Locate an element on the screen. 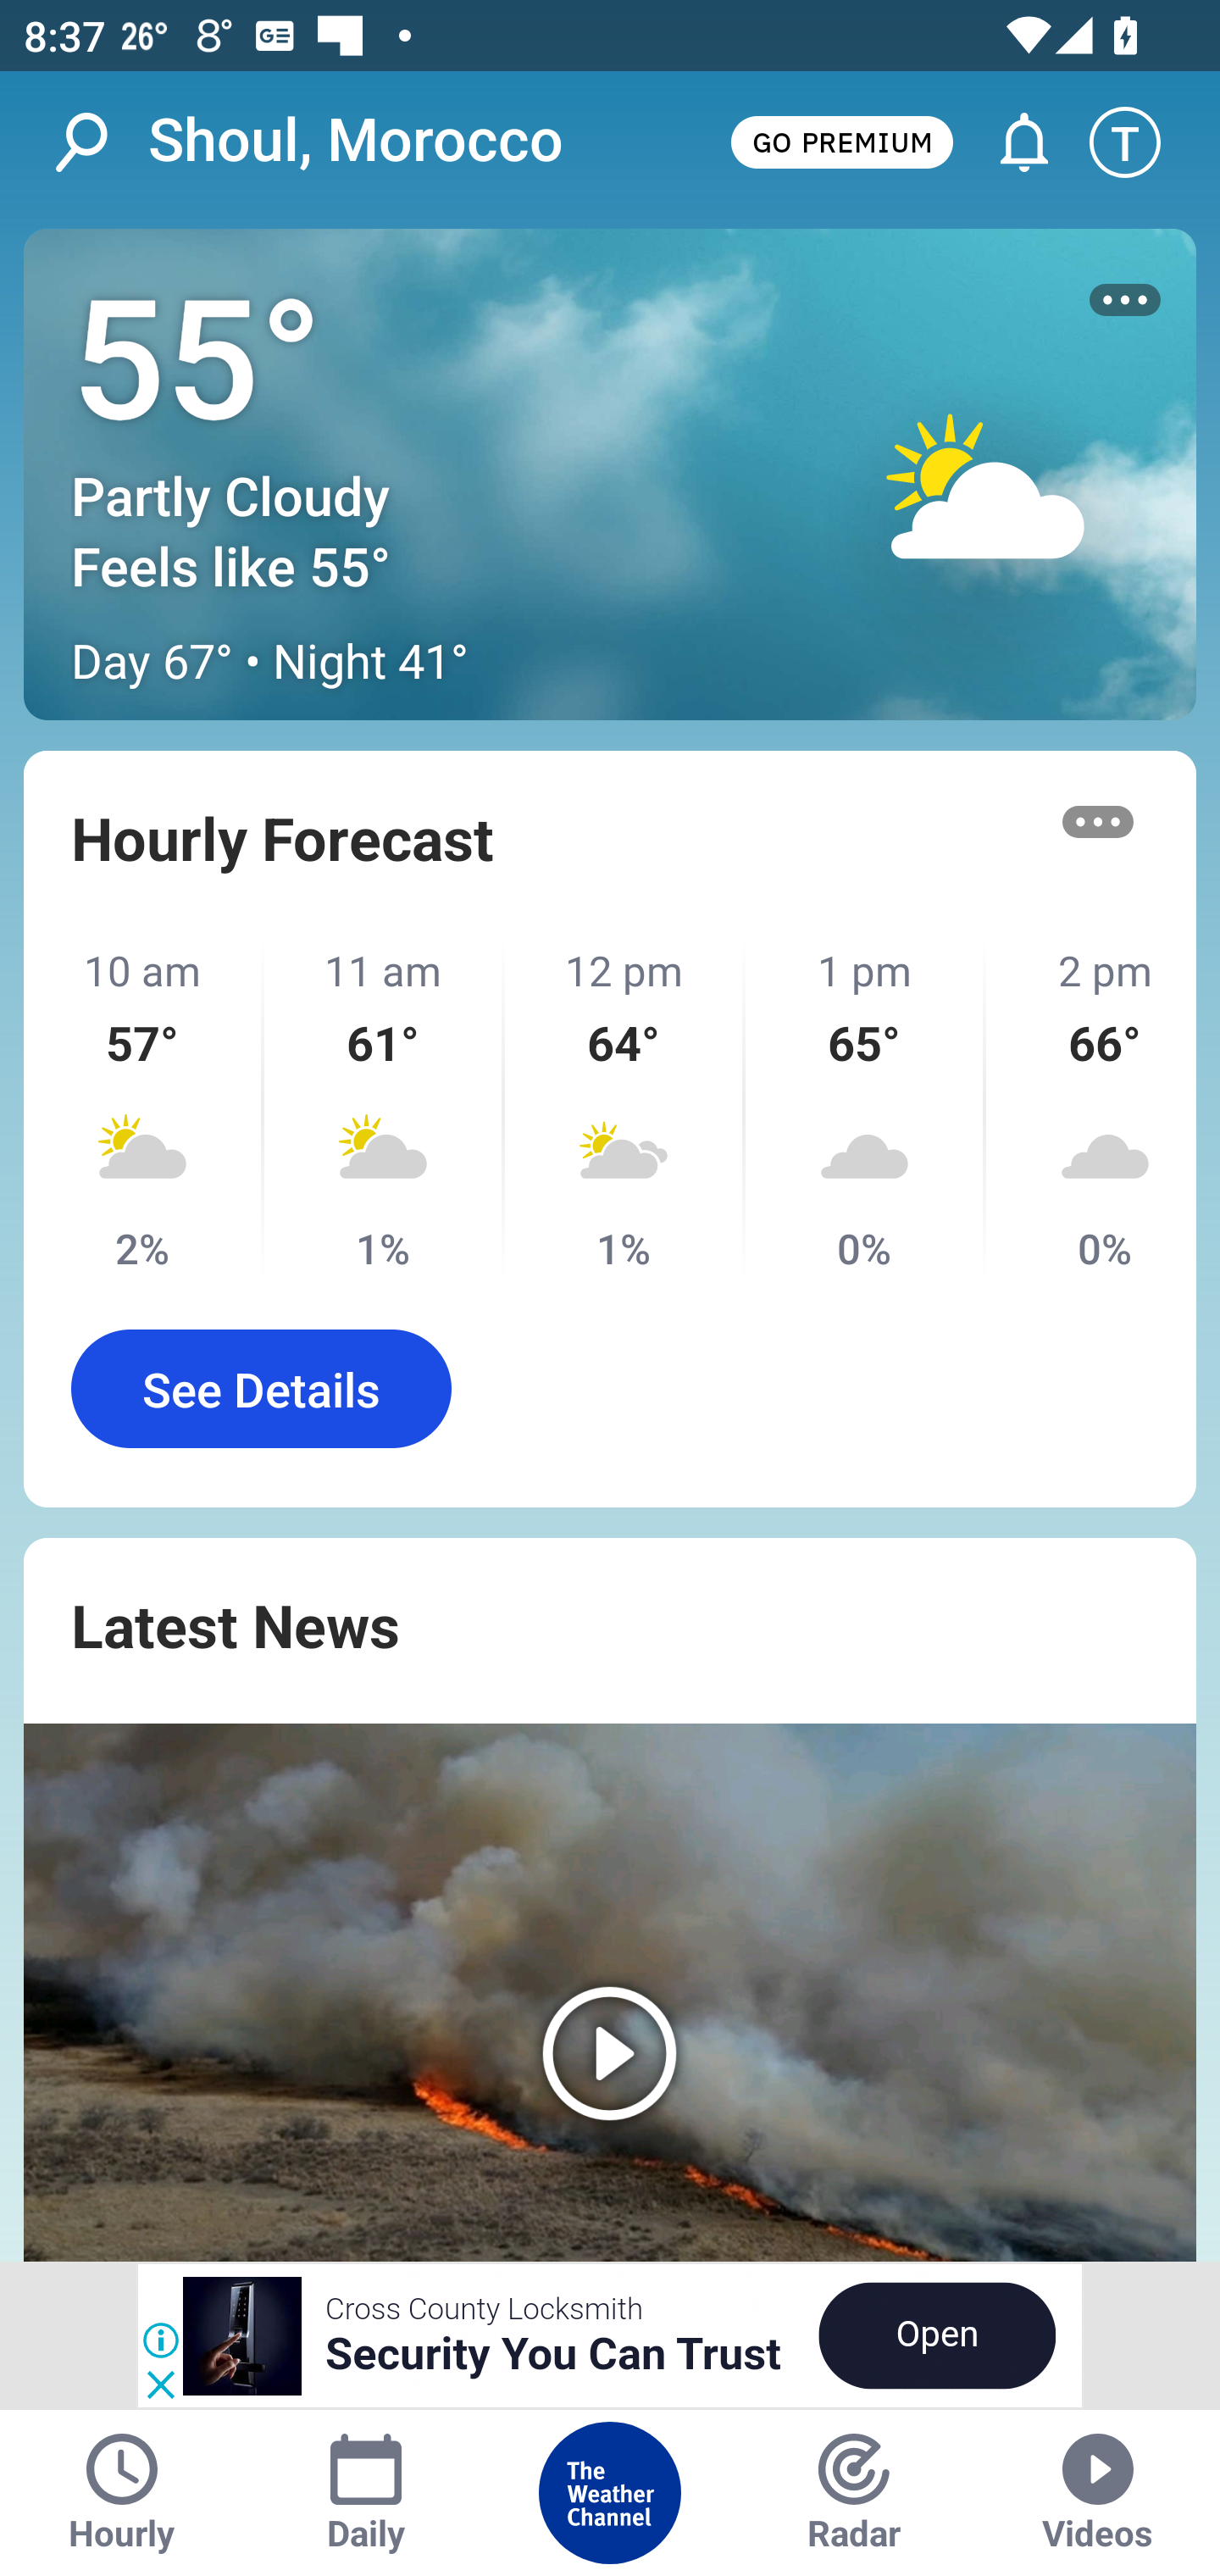  Shoul, Morocco is located at coordinates (356, 141).